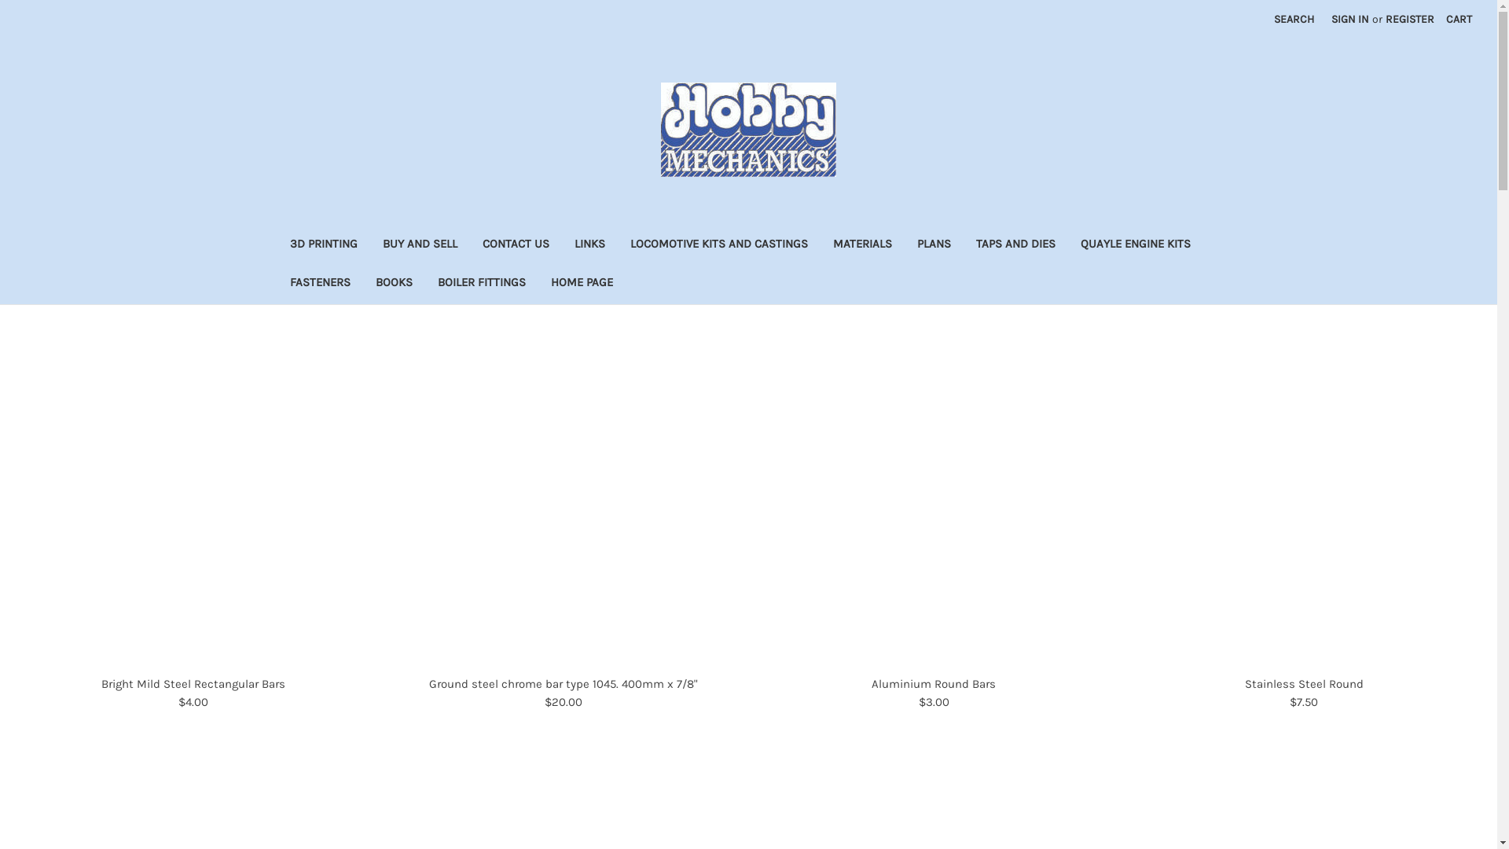 Image resolution: width=1509 pixels, height=849 pixels. What do you see at coordinates (323, 245) in the screenshot?
I see `3D PRINTING` at bounding box center [323, 245].